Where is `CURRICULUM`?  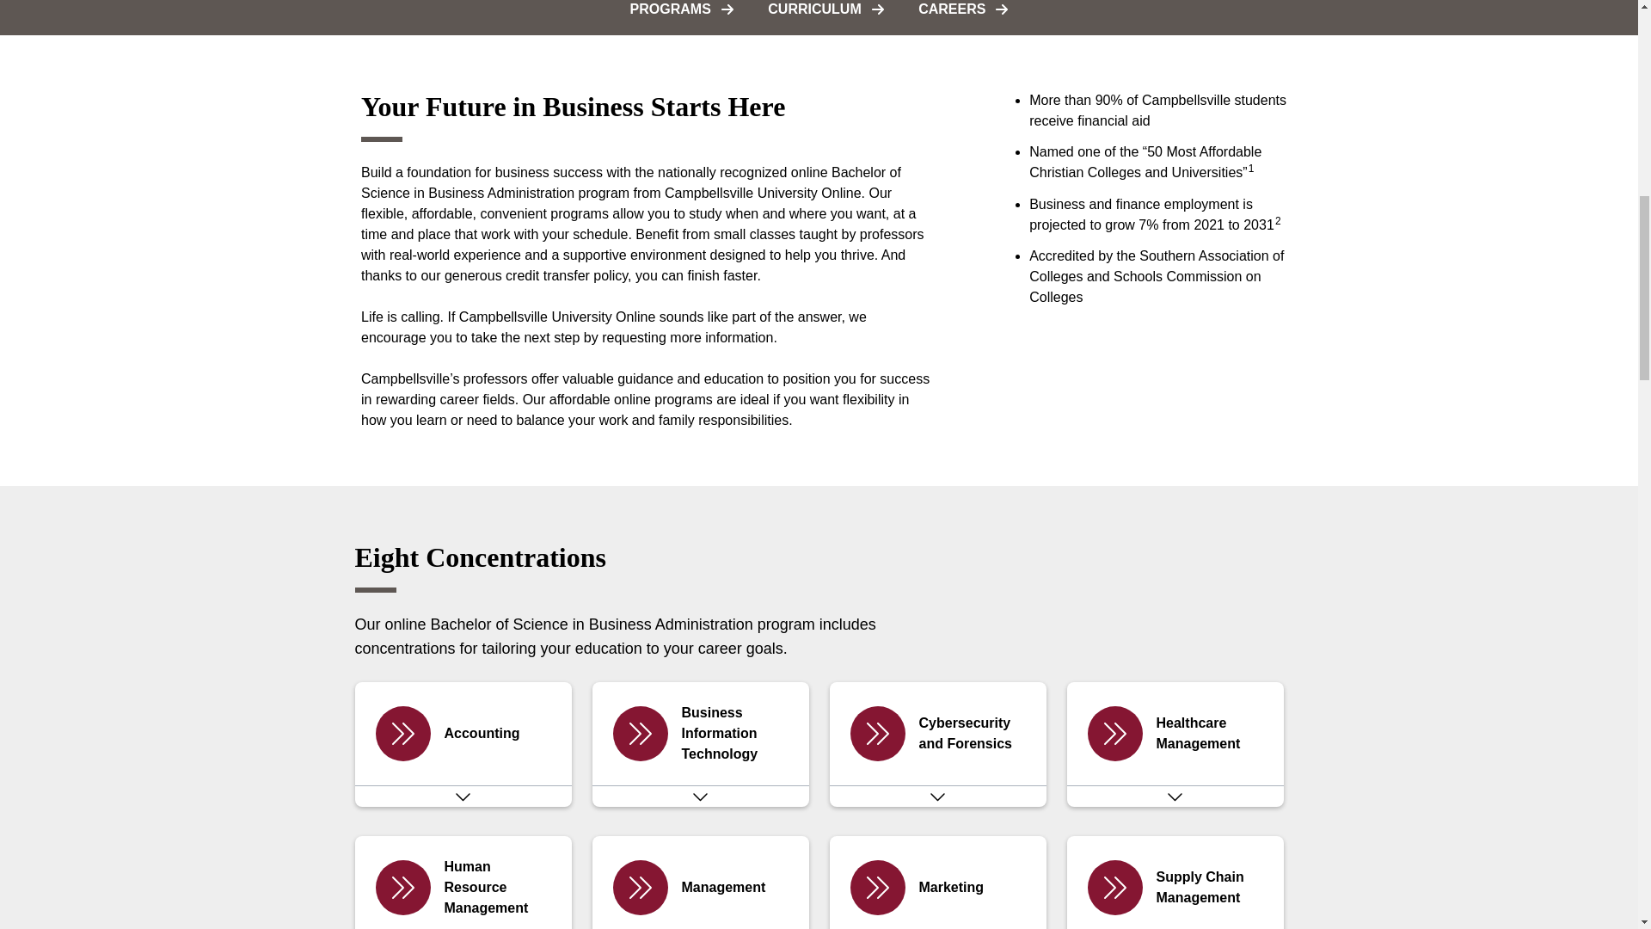 CURRICULUM is located at coordinates (825, 17).